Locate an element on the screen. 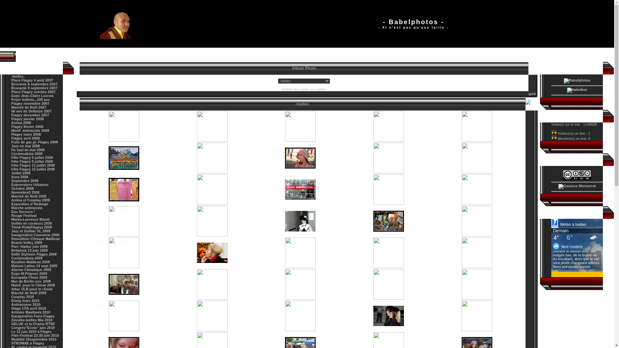 This screenshot has width=619, height=348. Eau Secours ! is located at coordinates (23, 212).